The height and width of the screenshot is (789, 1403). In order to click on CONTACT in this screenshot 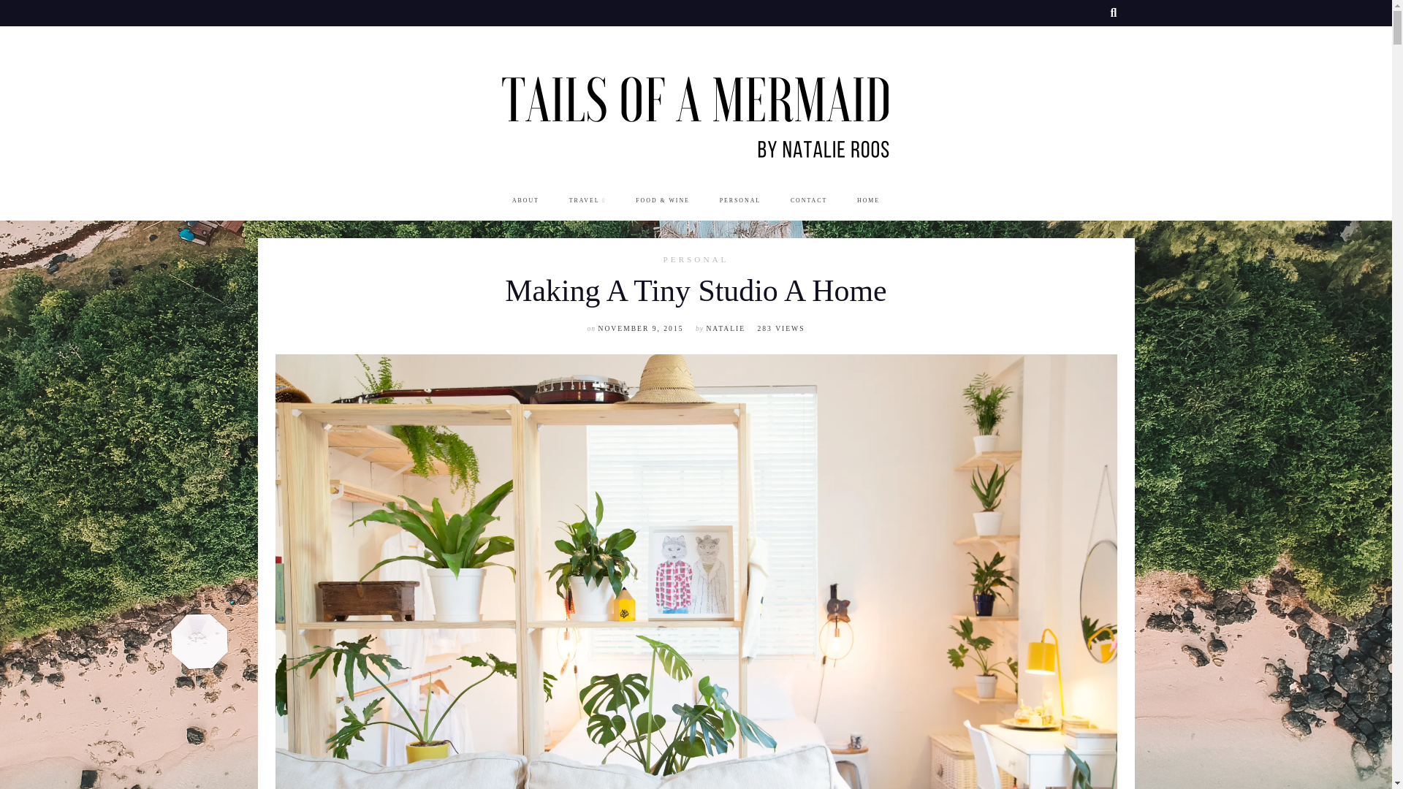, I will do `click(809, 200)`.